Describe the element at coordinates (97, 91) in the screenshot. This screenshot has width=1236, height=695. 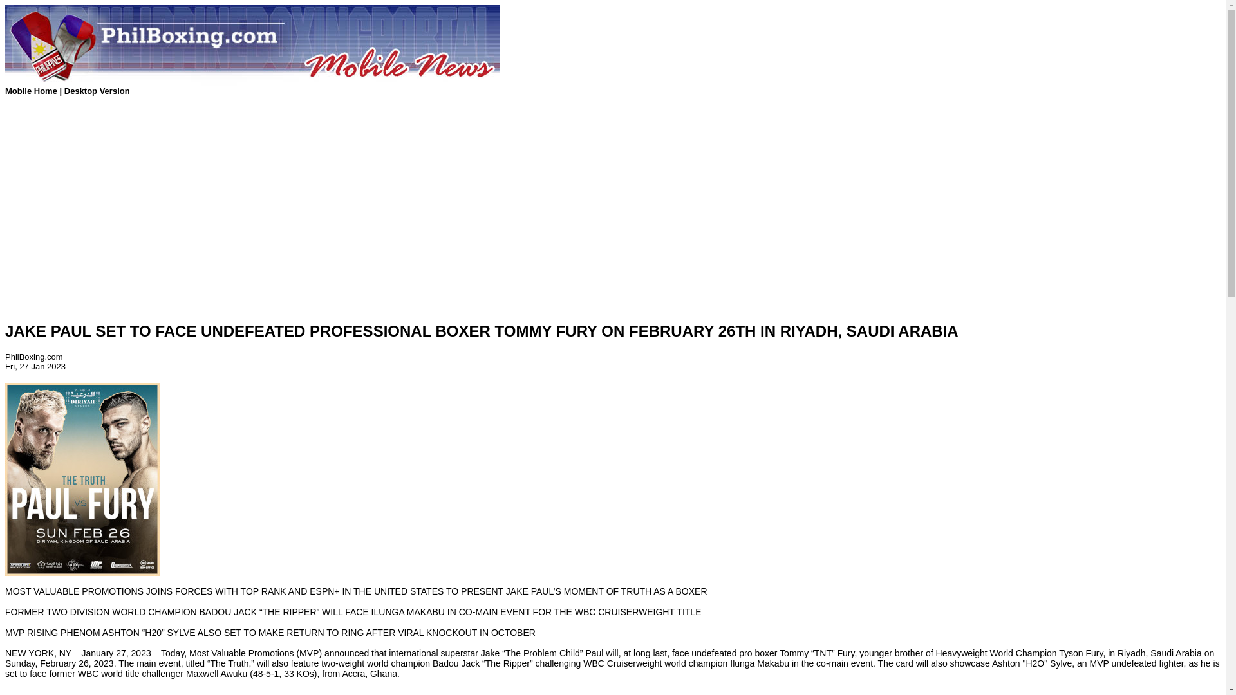
I see `Desktop Version` at that location.